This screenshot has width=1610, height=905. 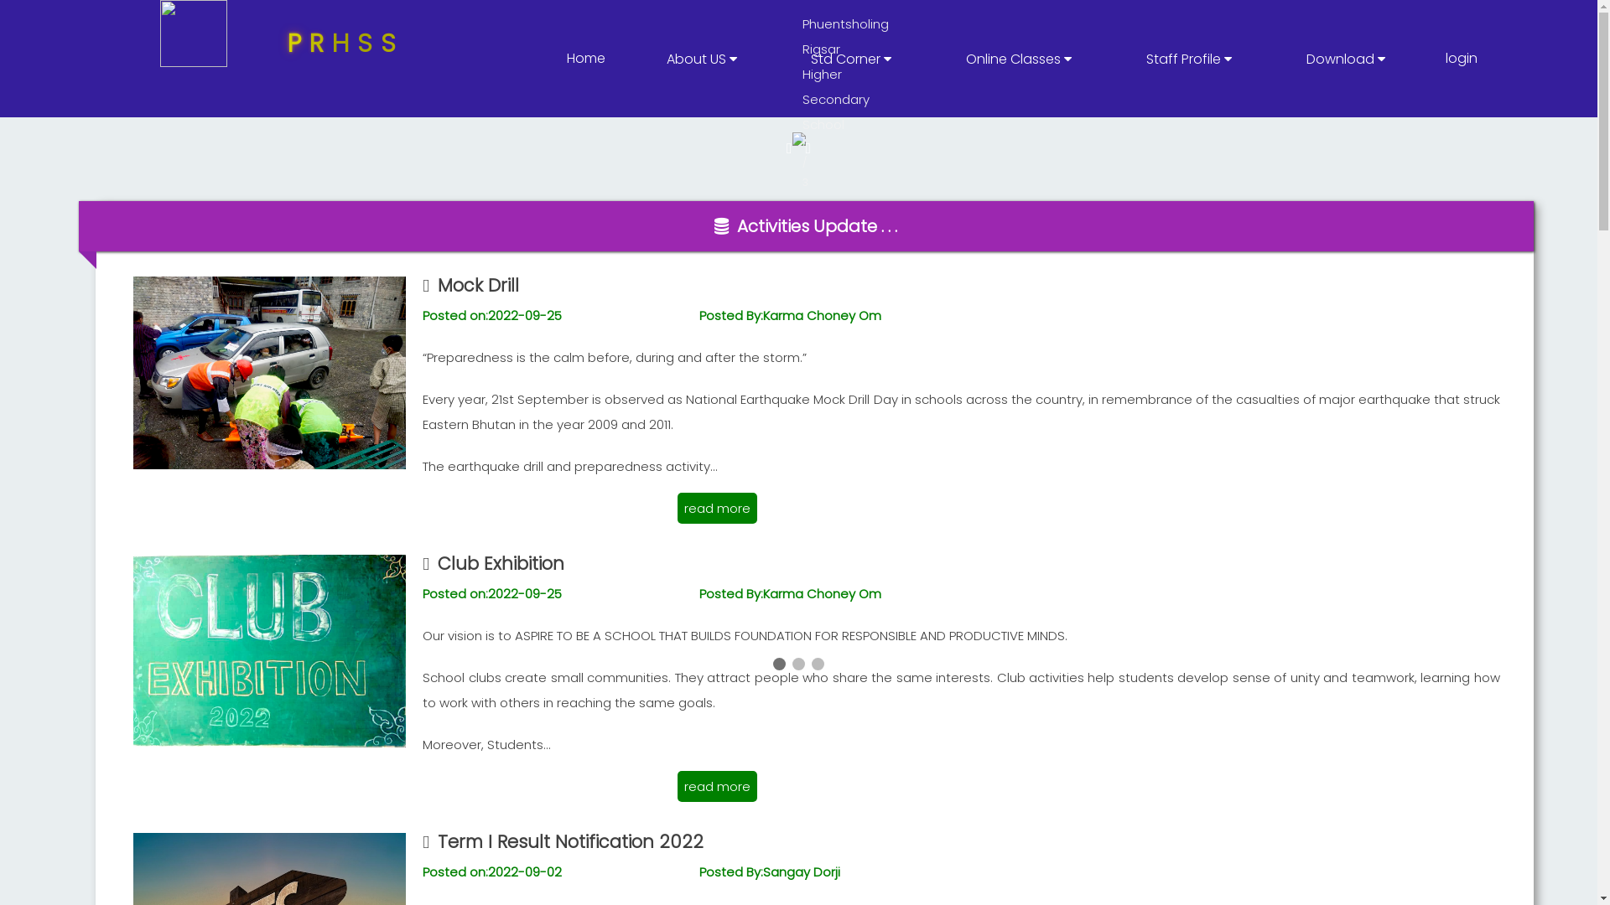 What do you see at coordinates (586, 59) in the screenshot?
I see `Home` at bounding box center [586, 59].